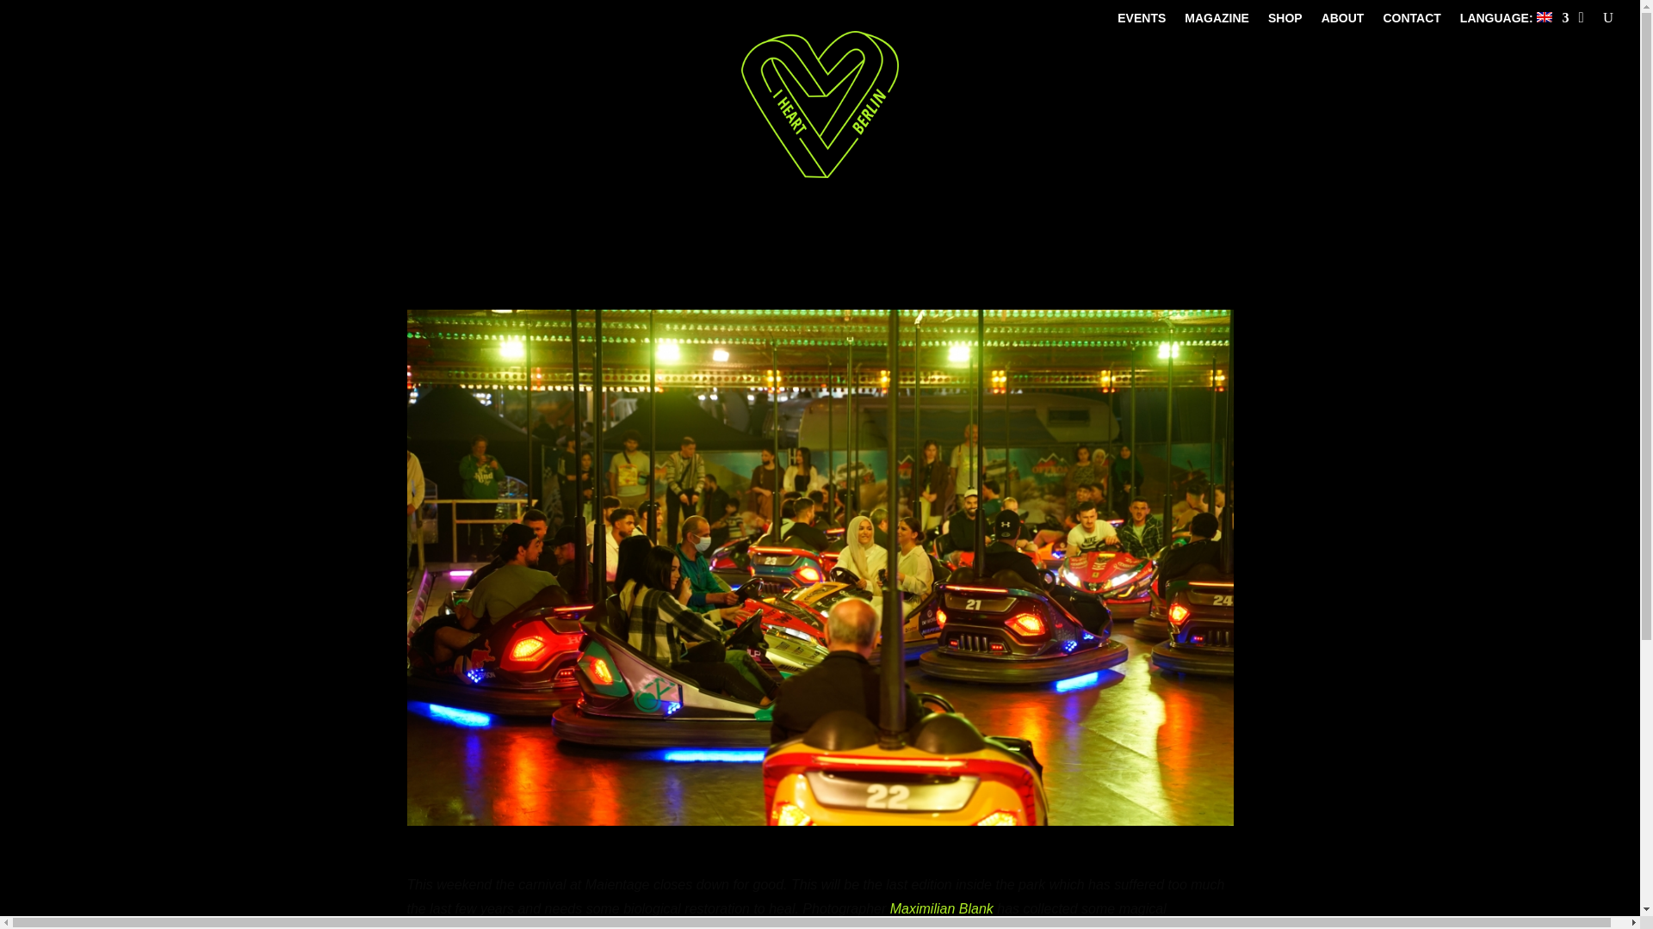  What do you see at coordinates (1285, 21) in the screenshot?
I see `SHOP` at bounding box center [1285, 21].